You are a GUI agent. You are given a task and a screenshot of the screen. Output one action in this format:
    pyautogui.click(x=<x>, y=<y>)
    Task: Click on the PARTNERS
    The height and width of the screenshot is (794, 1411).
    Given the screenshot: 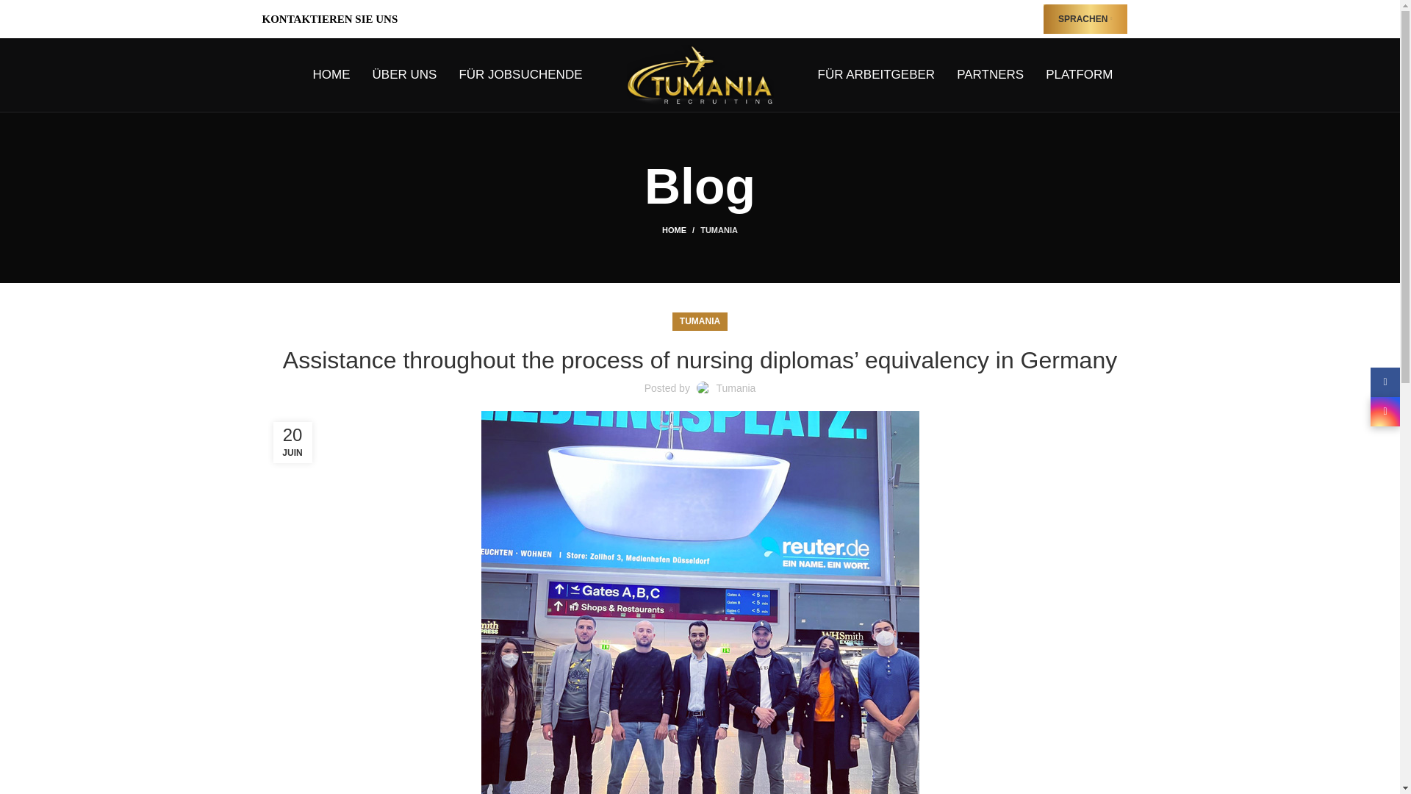 What is the action you would take?
    pyautogui.click(x=990, y=75)
    